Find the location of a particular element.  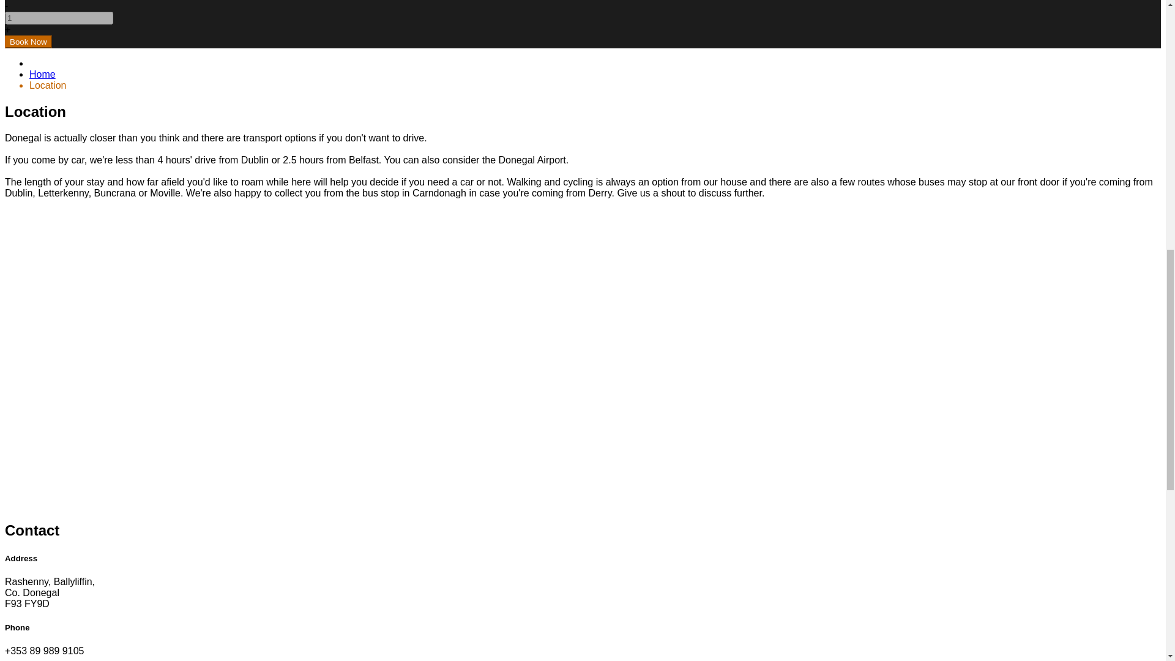

Home is located at coordinates (42, 74).